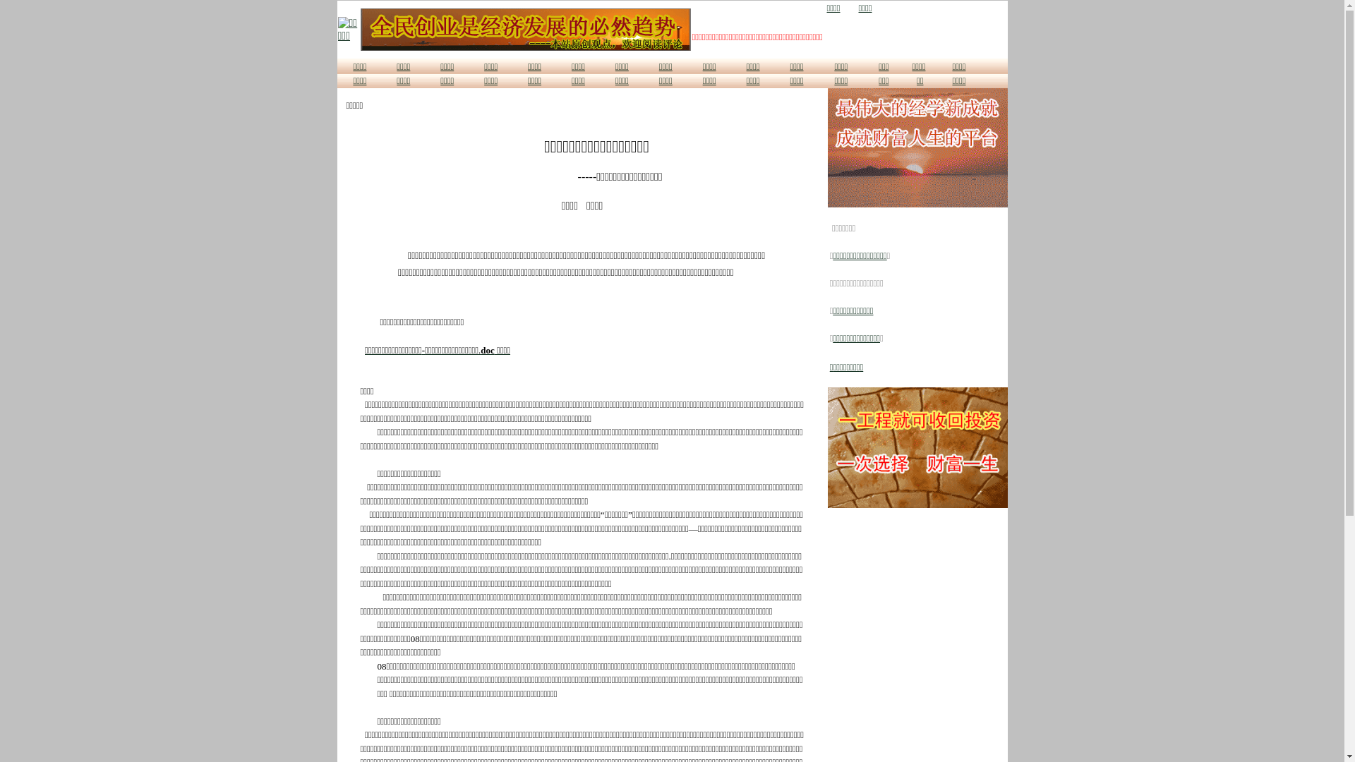  I want to click on       , so click(848, 8).